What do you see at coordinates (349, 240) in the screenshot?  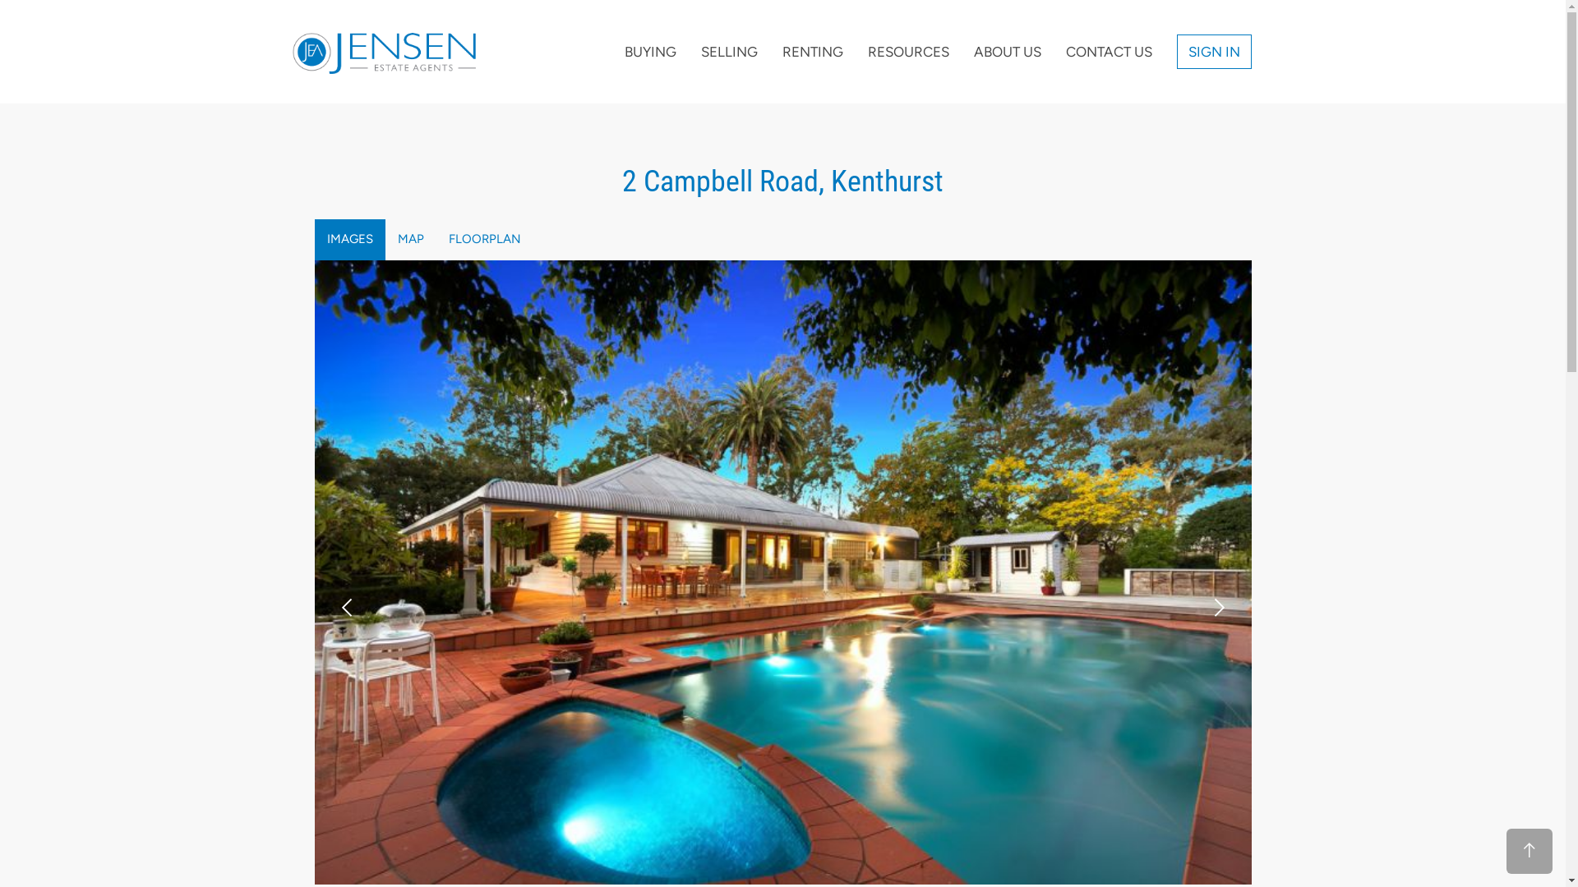 I see `IMAGES` at bounding box center [349, 240].